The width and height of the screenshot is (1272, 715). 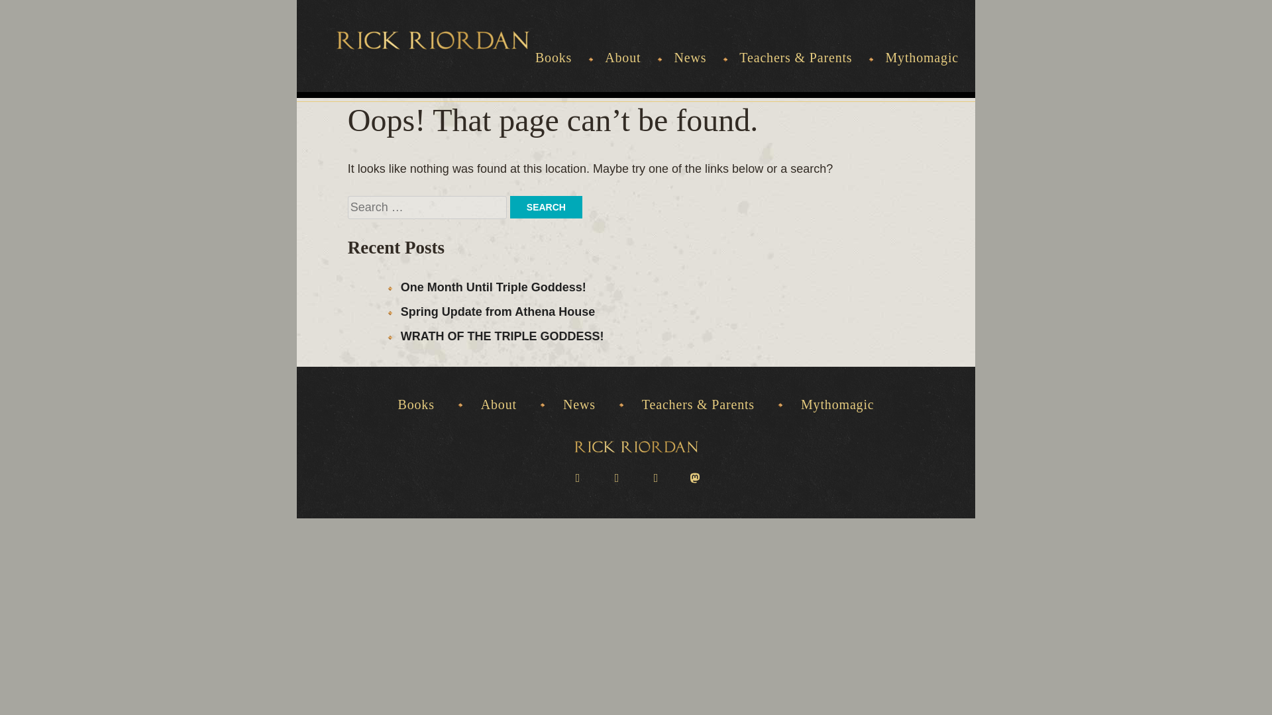 What do you see at coordinates (546, 207) in the screenshot?
I see `Search` at bounding box center [546, 207].